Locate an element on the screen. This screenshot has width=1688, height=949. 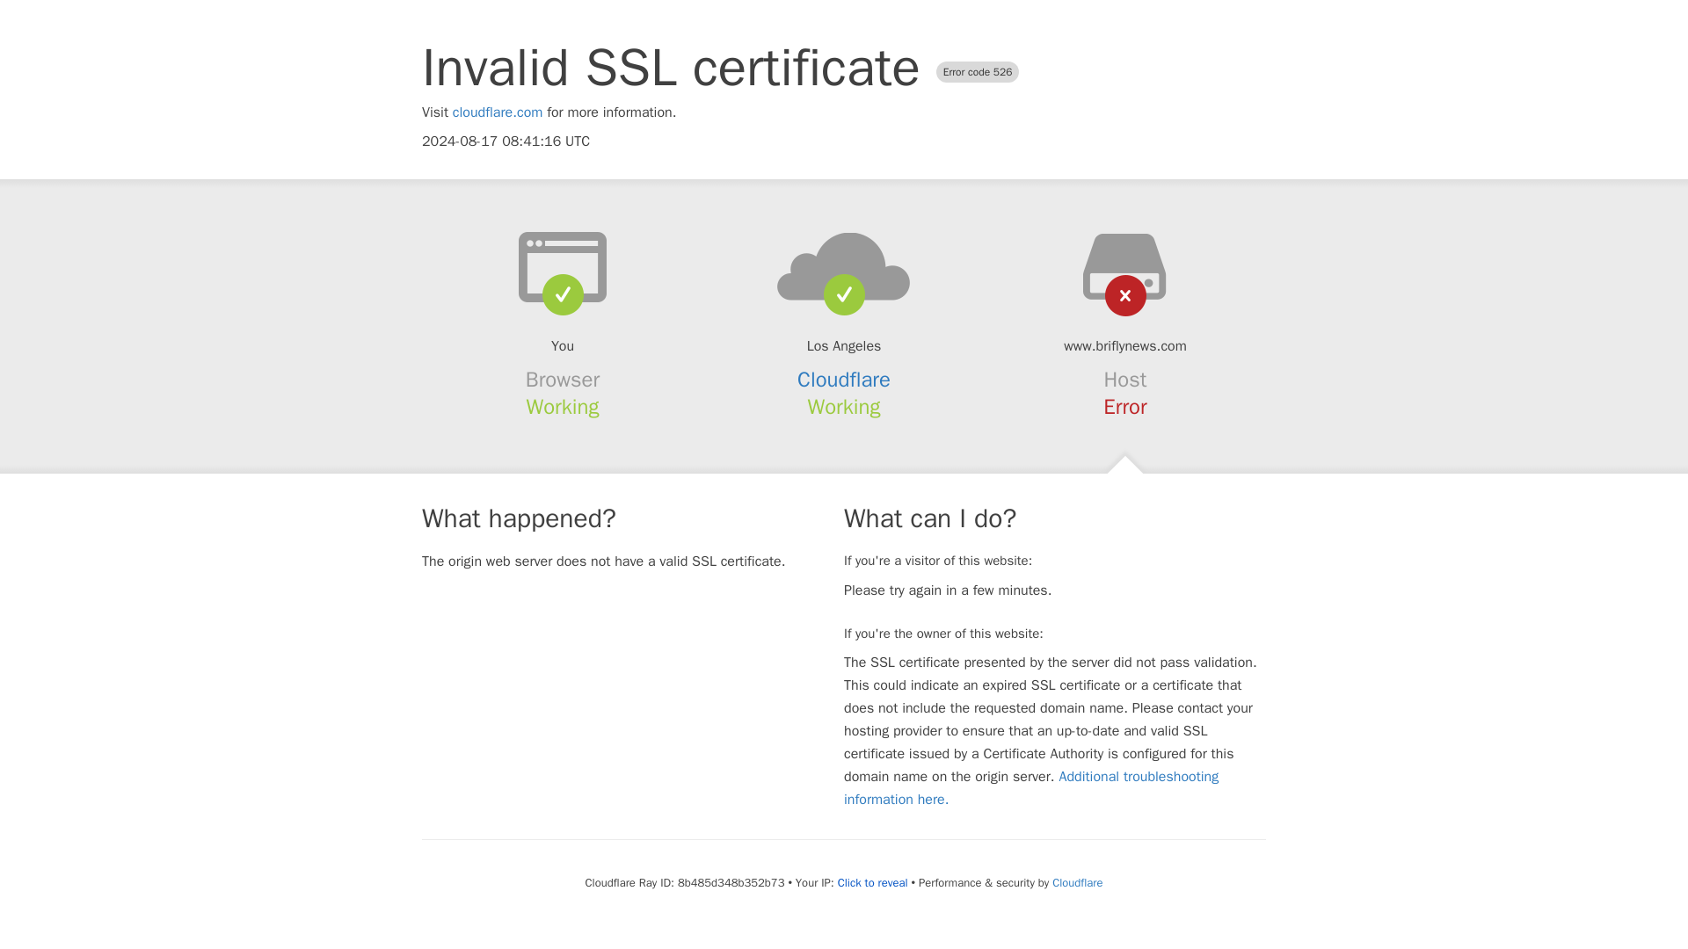
Cloudflare is located at coordinates (1076, 882).